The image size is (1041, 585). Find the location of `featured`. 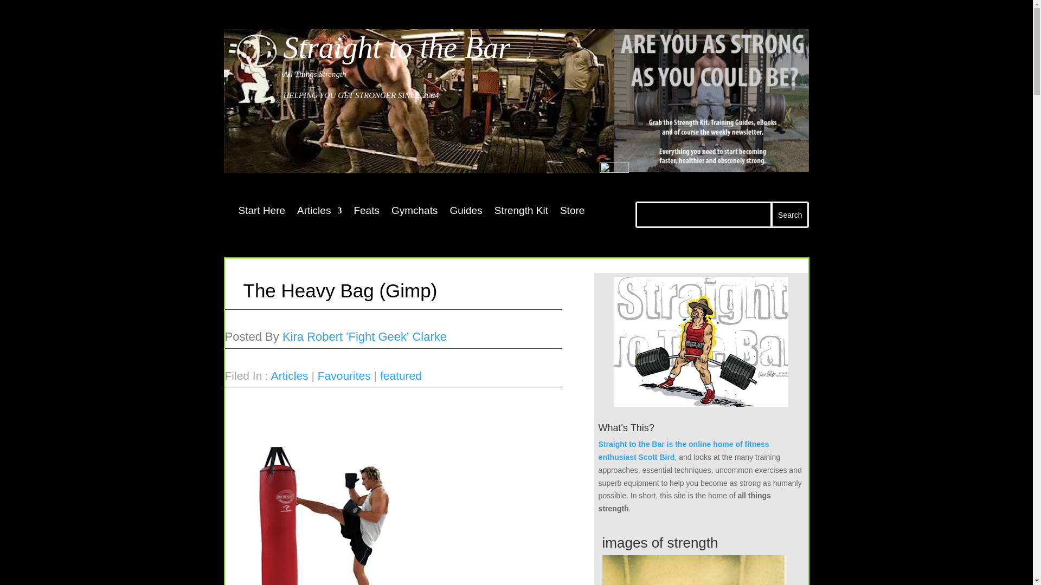

featured is located at coordinates (400, 375).